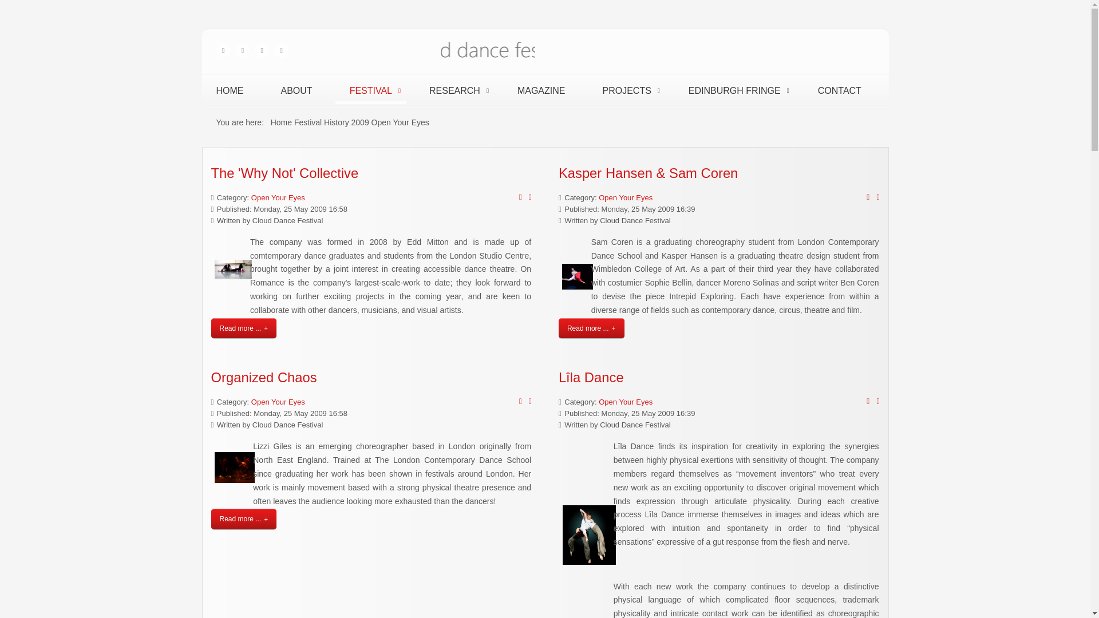 This screenshot has height=618, width=1099. Describe the element at coordinates (530, 197) in the screenshot. I see `Email this link to a friend` at that location.